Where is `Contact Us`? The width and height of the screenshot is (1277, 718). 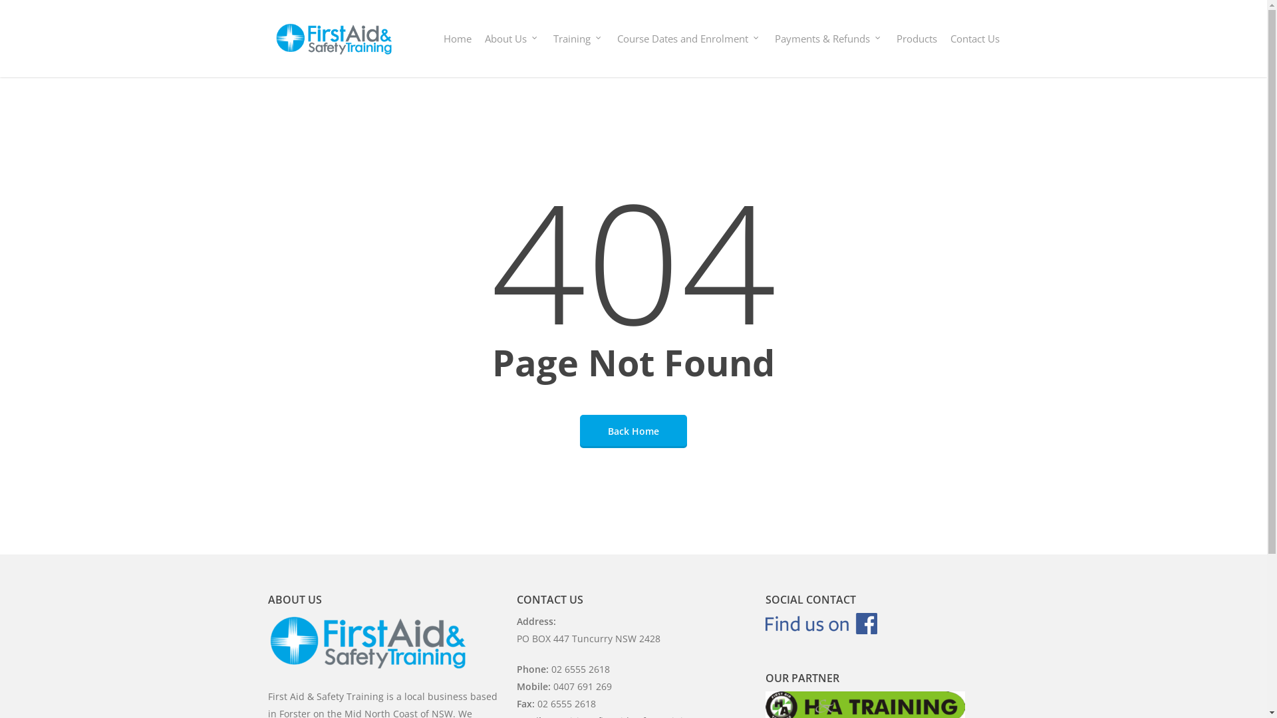 Contact Us is located at coordinates (974, 39).